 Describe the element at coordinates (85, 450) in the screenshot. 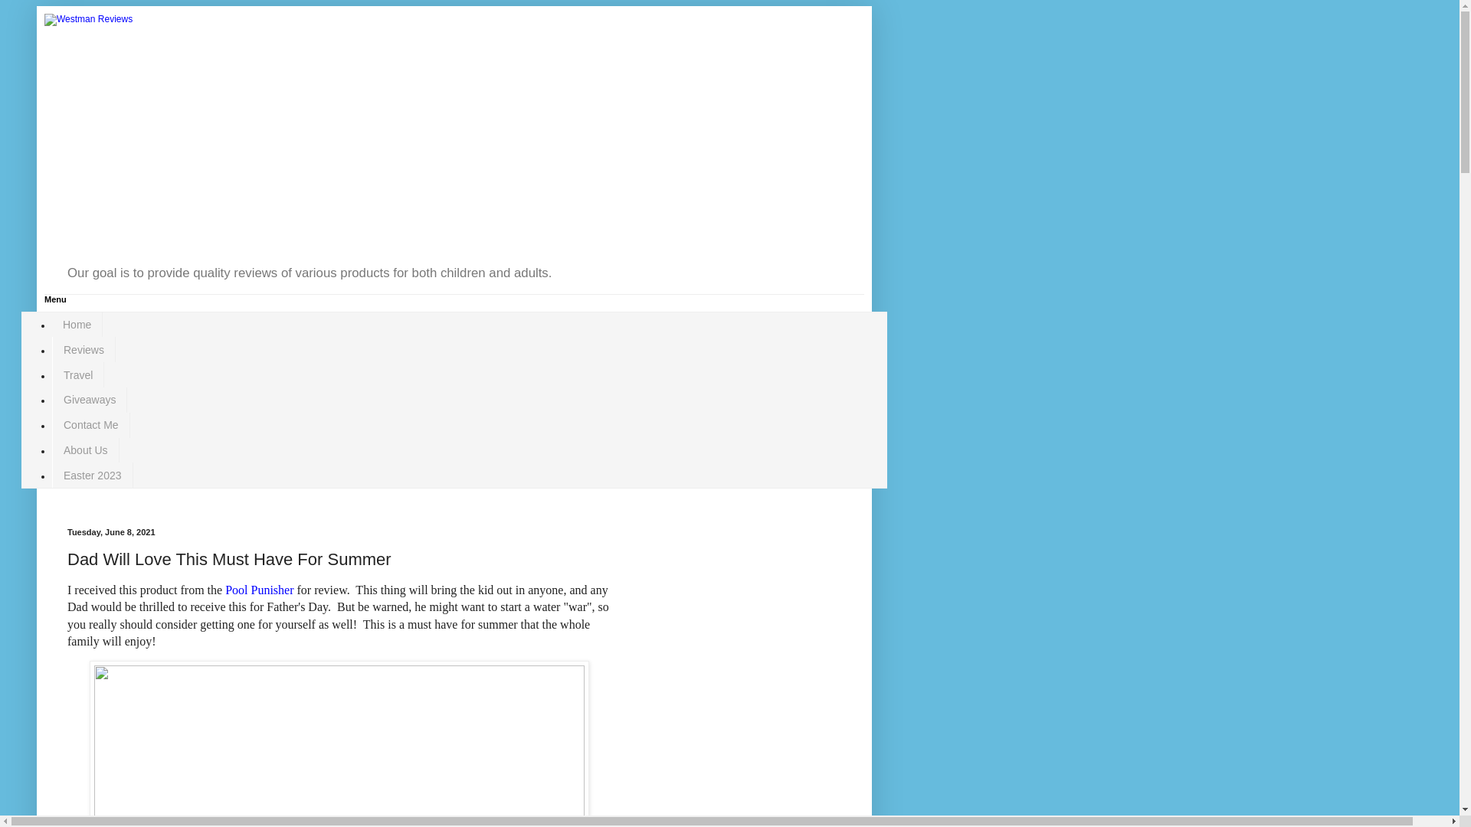

I see `About Us` at that location.